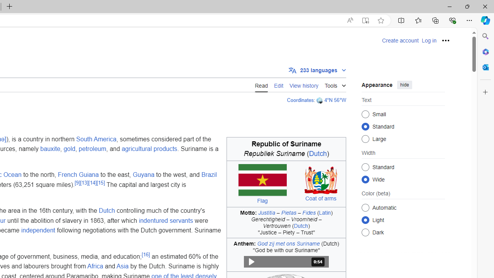 This screenshot has height=278, width=494. What do you see at coordinates (304, 85) in the screenshot?
I see `View history` at bounding box center [304, 85].